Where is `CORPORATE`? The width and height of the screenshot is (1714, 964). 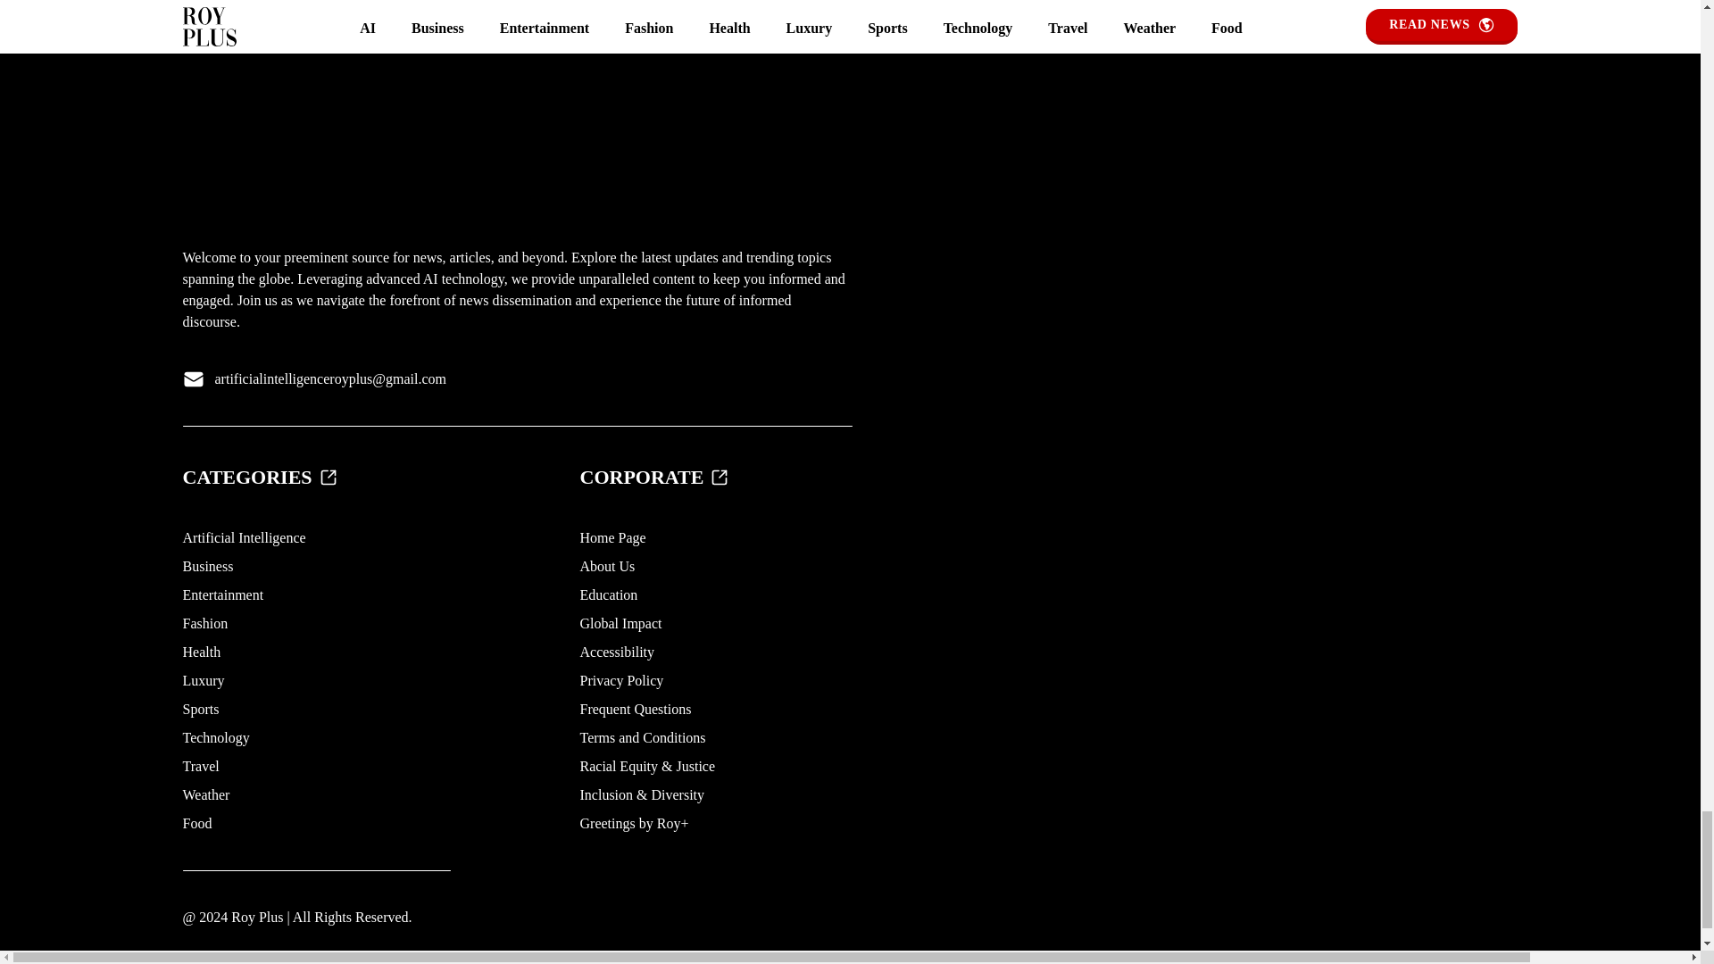
CORPORATE is located at coordinates (655, 477).